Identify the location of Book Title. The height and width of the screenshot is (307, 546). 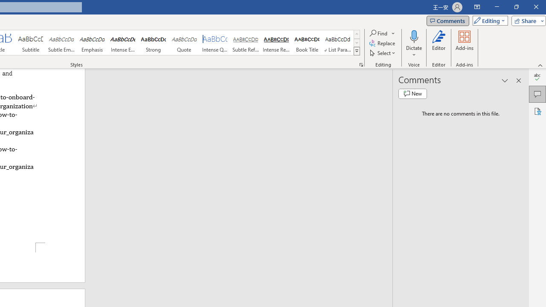
(307, 43).